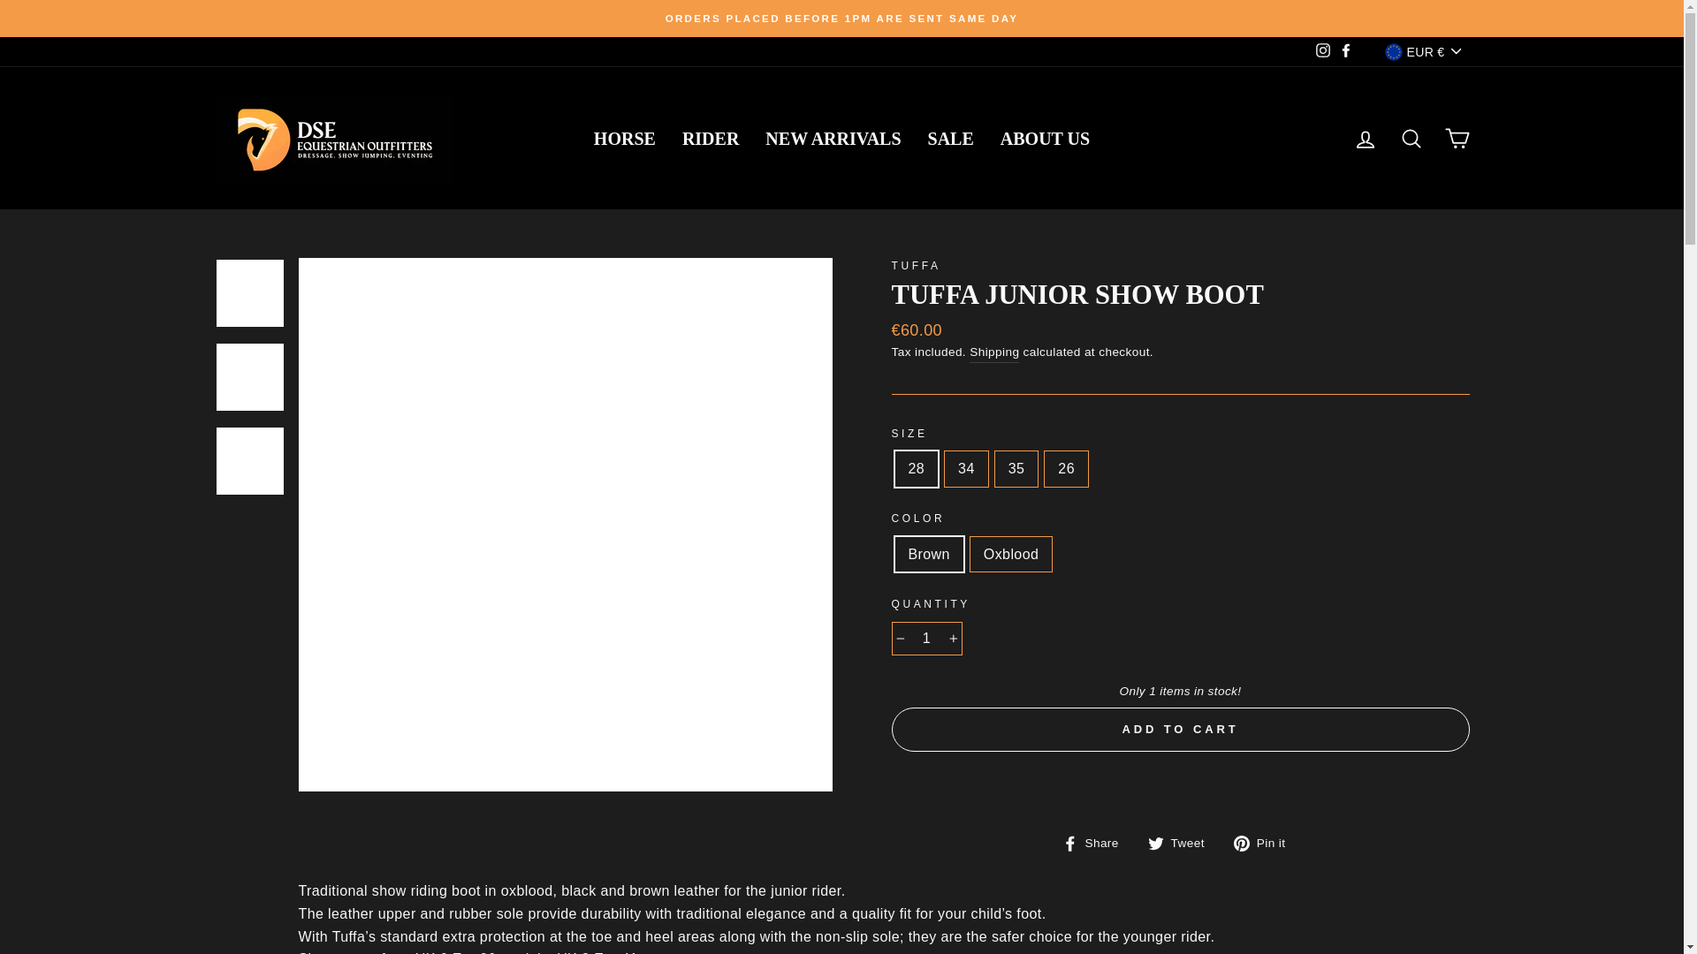 The height and width of the screenshot is (954, 1697). What do you see at coordinates (1266, 842) in the screenshot?
I see `Pin on Pinterest` at bounding box center [1266, 842].